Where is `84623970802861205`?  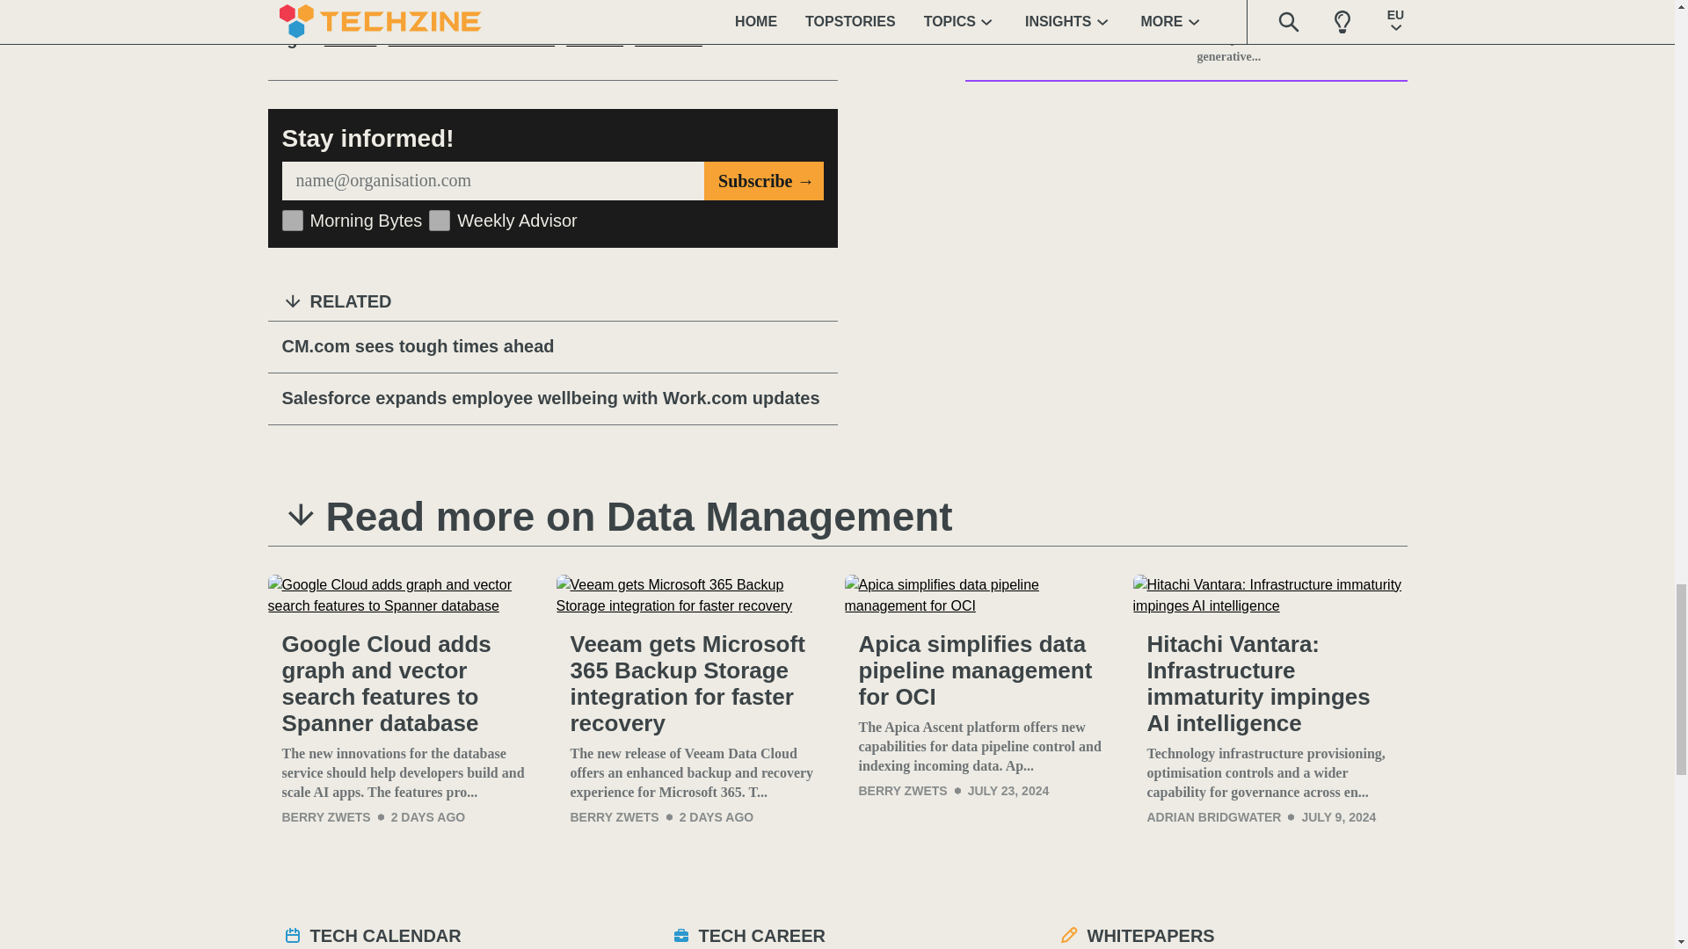 84623970802861205 is located at coordinates (292, 220).